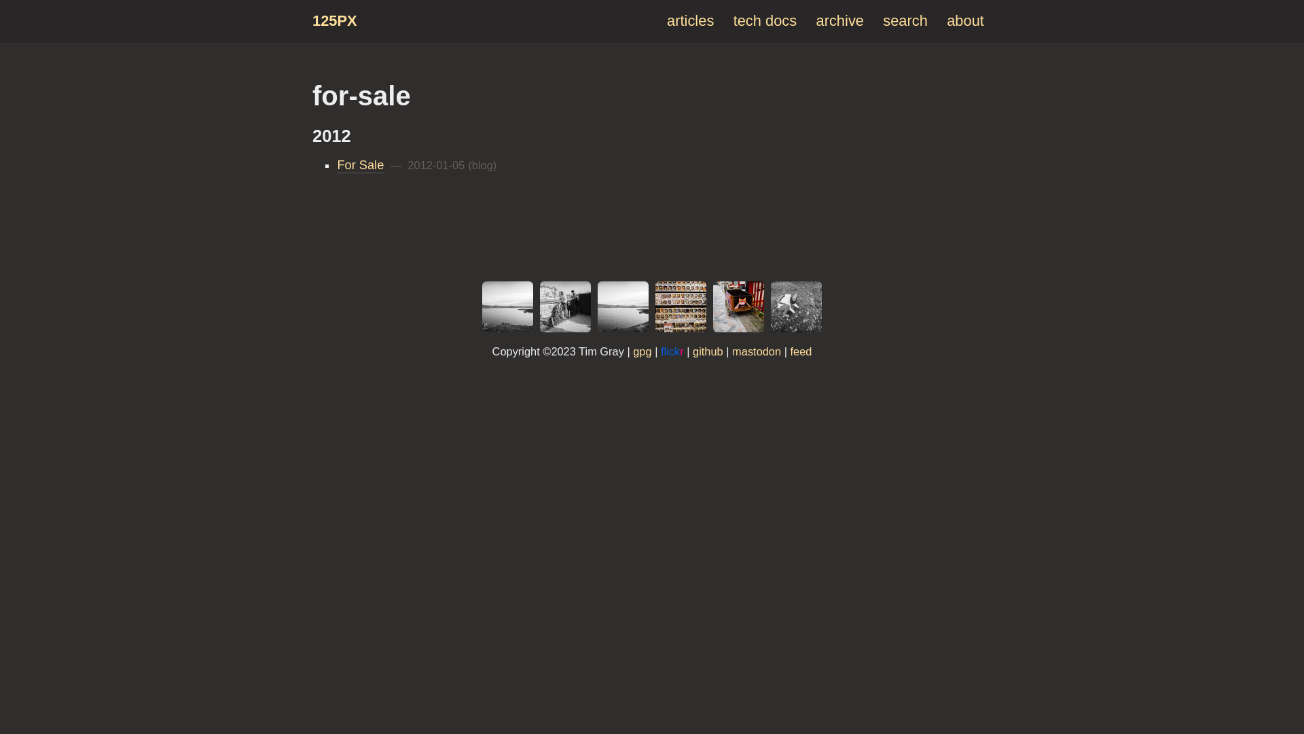  What do you see at coordinates (681, 307) in the screenshot?
I see `FUNKO` at bounding box center [681, 307].